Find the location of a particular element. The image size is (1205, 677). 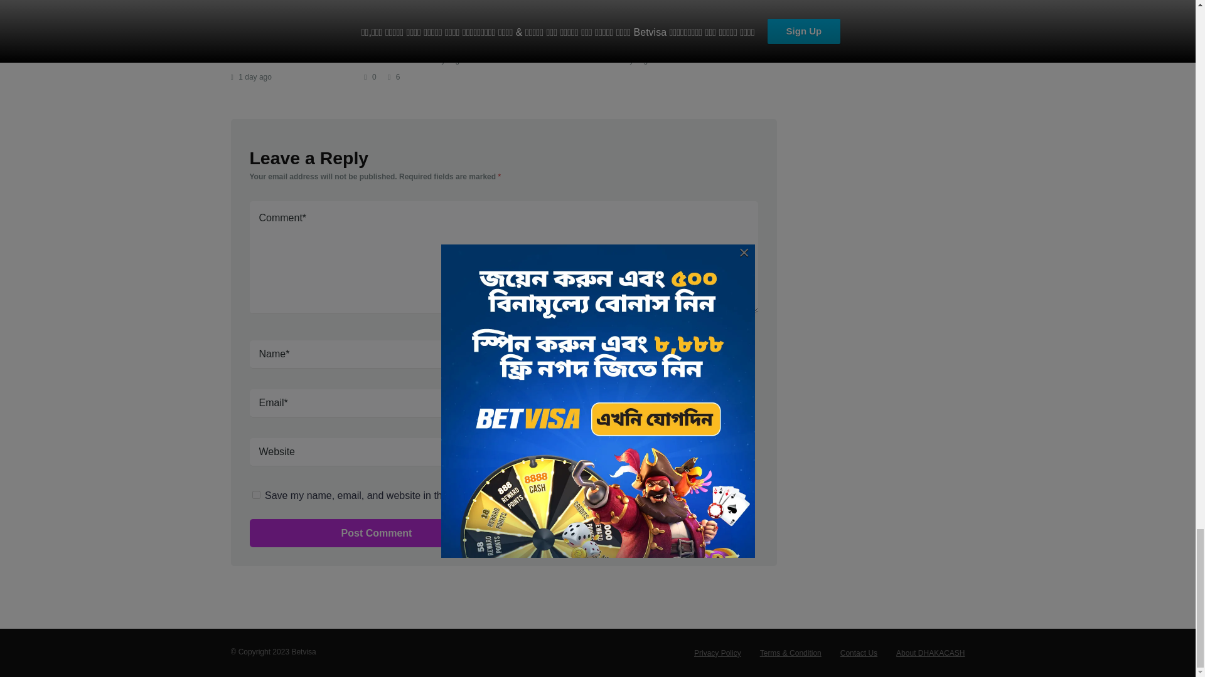

Post Comment is located at coordinates (377, 533).